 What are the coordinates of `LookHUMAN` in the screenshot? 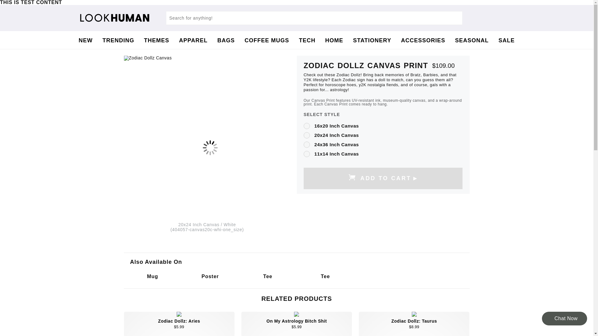 It's located at (114, 17).